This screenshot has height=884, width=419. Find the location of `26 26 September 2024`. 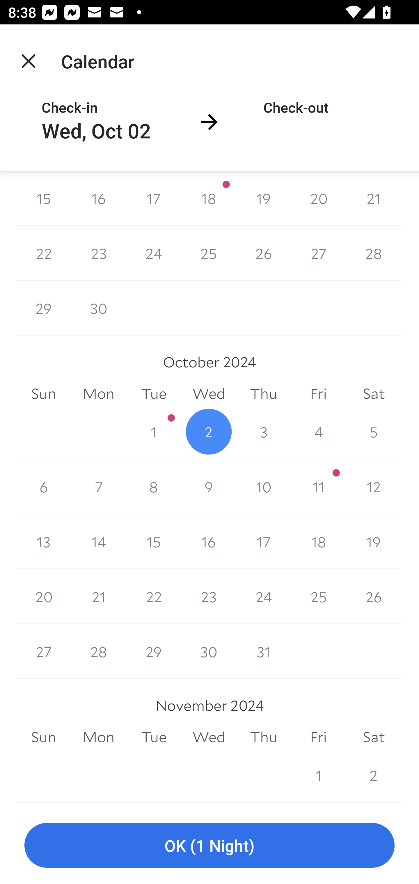

26 26 September 2024 is located at coordinates (264, 253).